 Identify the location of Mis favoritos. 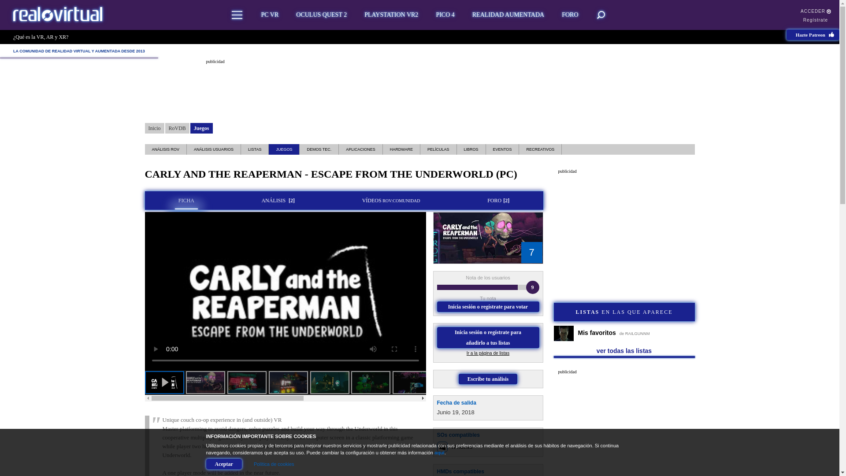
(624, 333).